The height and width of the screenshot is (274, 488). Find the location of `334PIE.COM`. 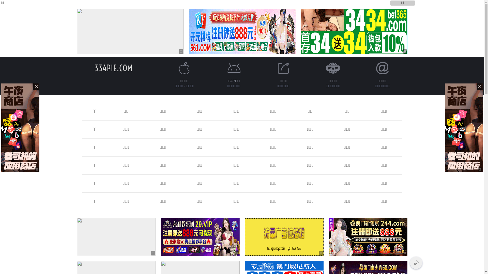

334PIE.COM is located at coordinates (113, 68).